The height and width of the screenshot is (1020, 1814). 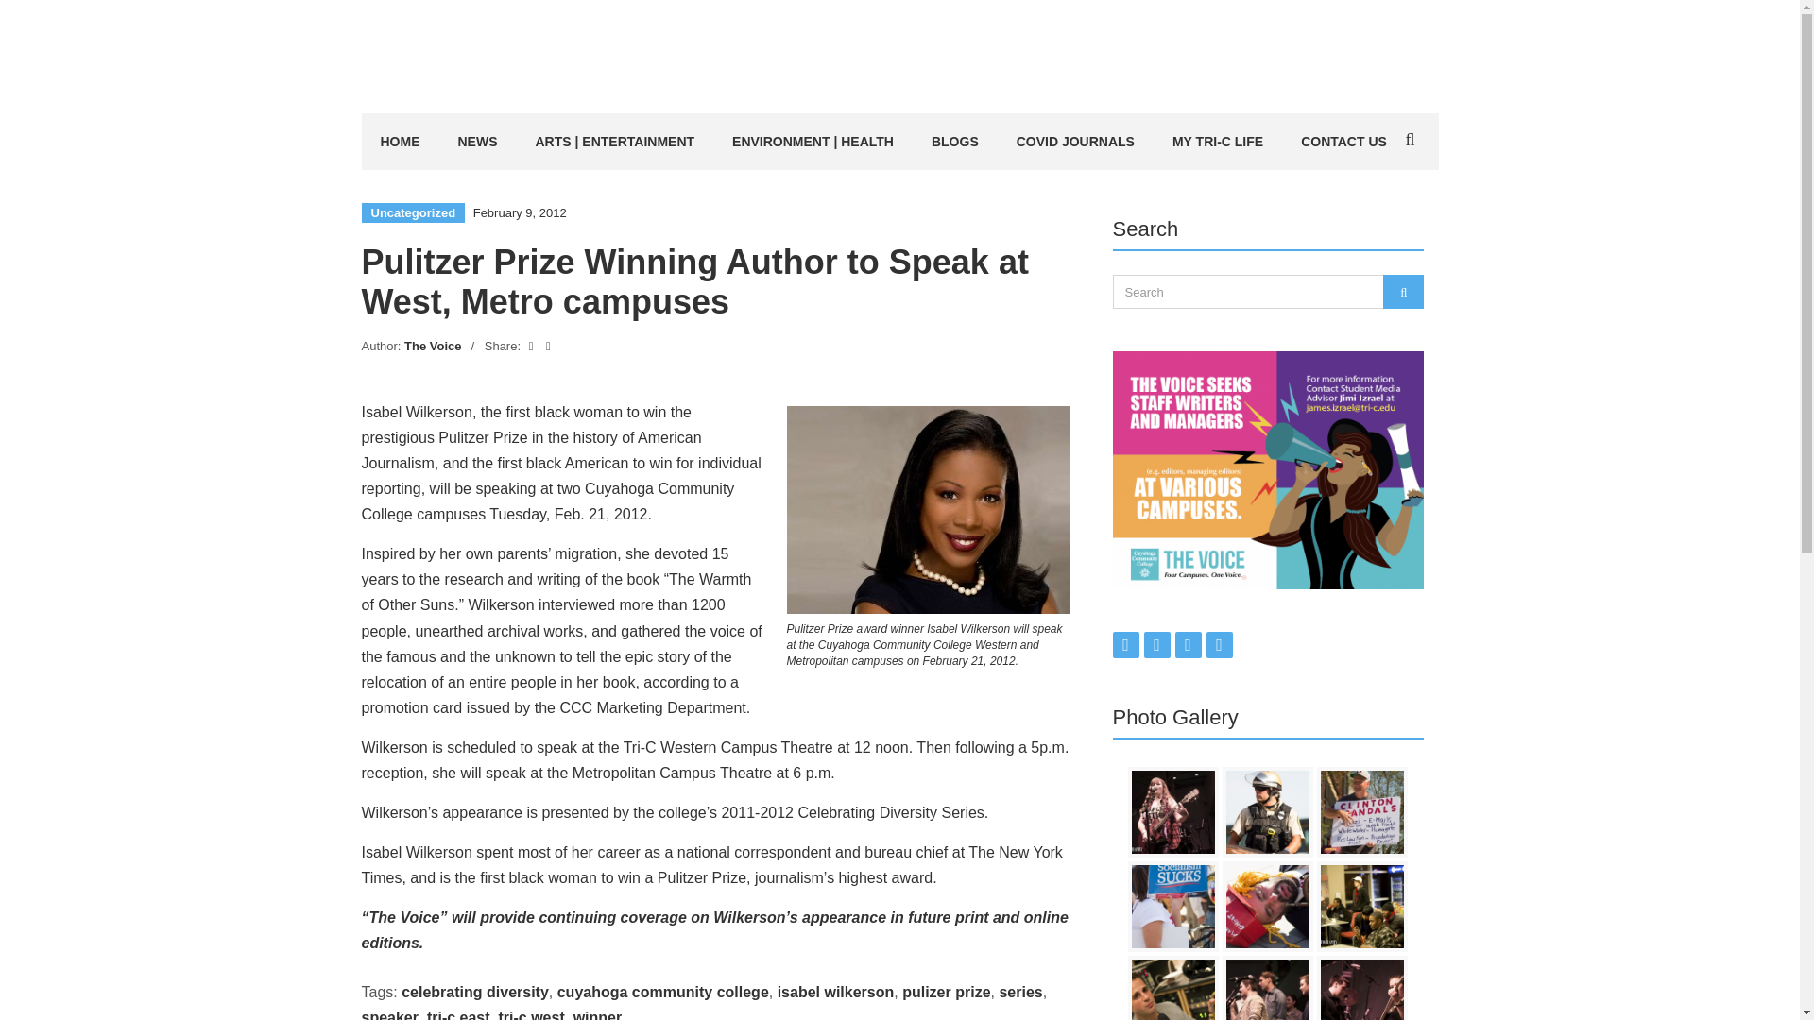 What do you see at coordinates (835, 992) in the screenshot?
I see `isabel wilkerson` at bounding box center [835, 992].